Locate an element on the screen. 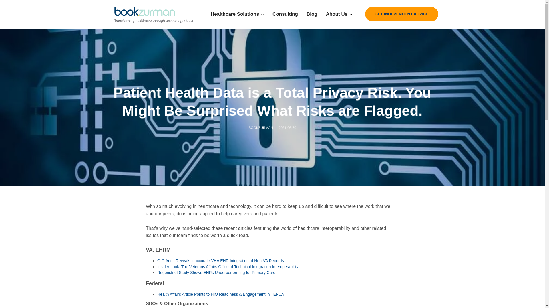  GET INDEPENDENT ADVICE is located at coordinates (401, 14).